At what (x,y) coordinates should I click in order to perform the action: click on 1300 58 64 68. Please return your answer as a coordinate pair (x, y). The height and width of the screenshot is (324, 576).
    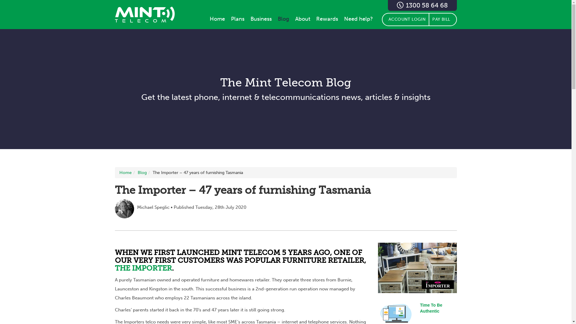
    Looking at the image, I should click on (422, 5).